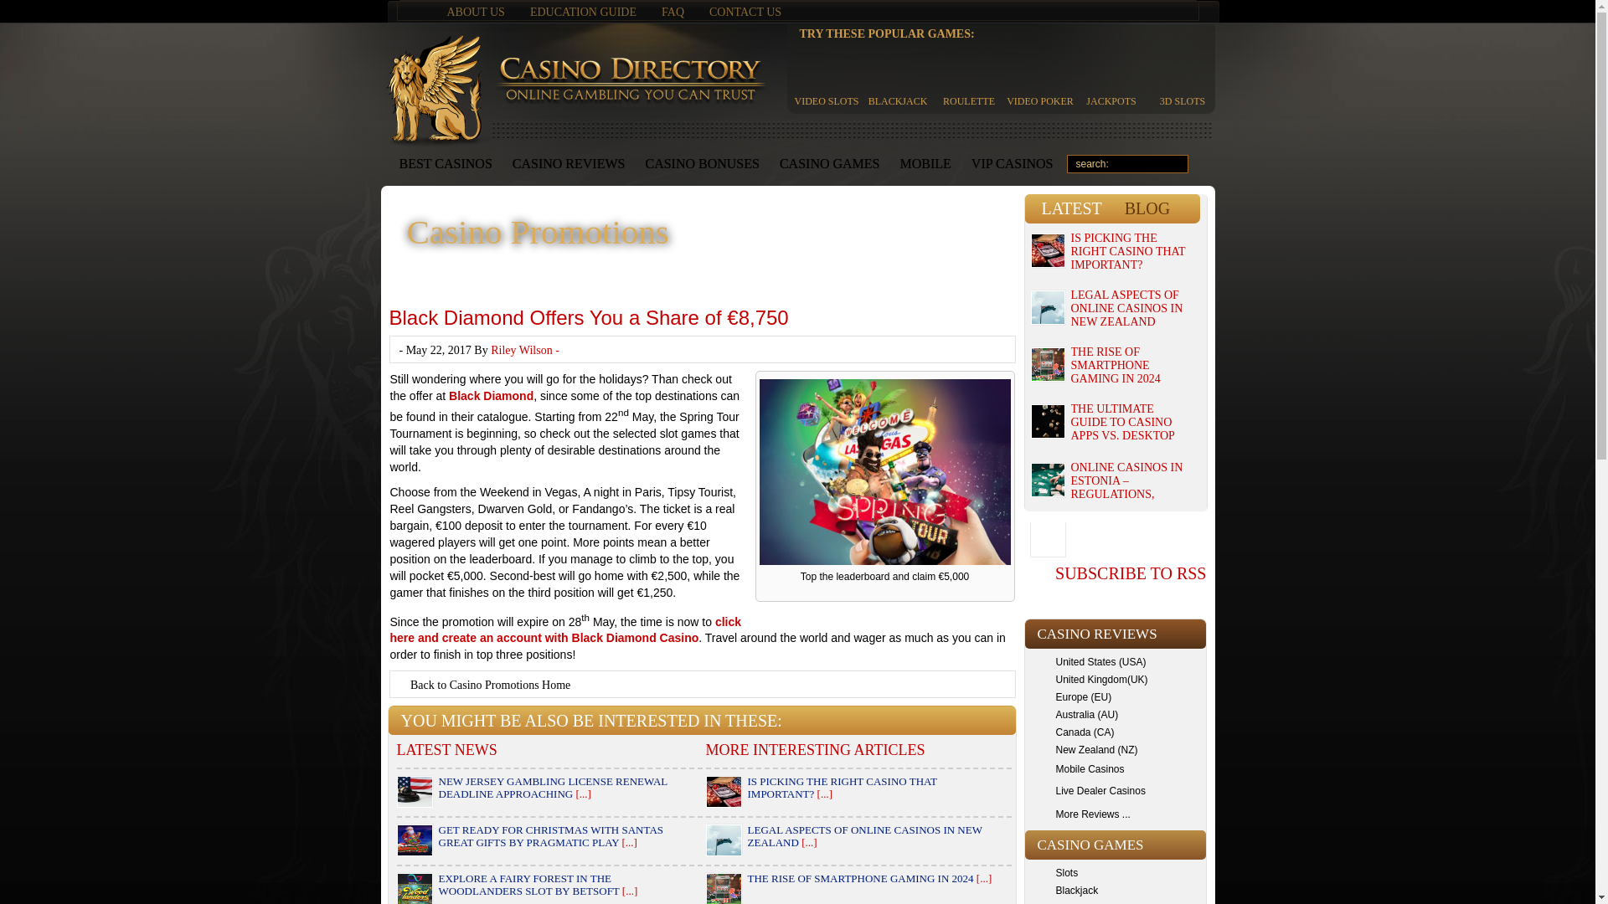 The height and width of the screenshot is (904, 1608). I want to click on VIDEO SLOTS, so click(826, 75).